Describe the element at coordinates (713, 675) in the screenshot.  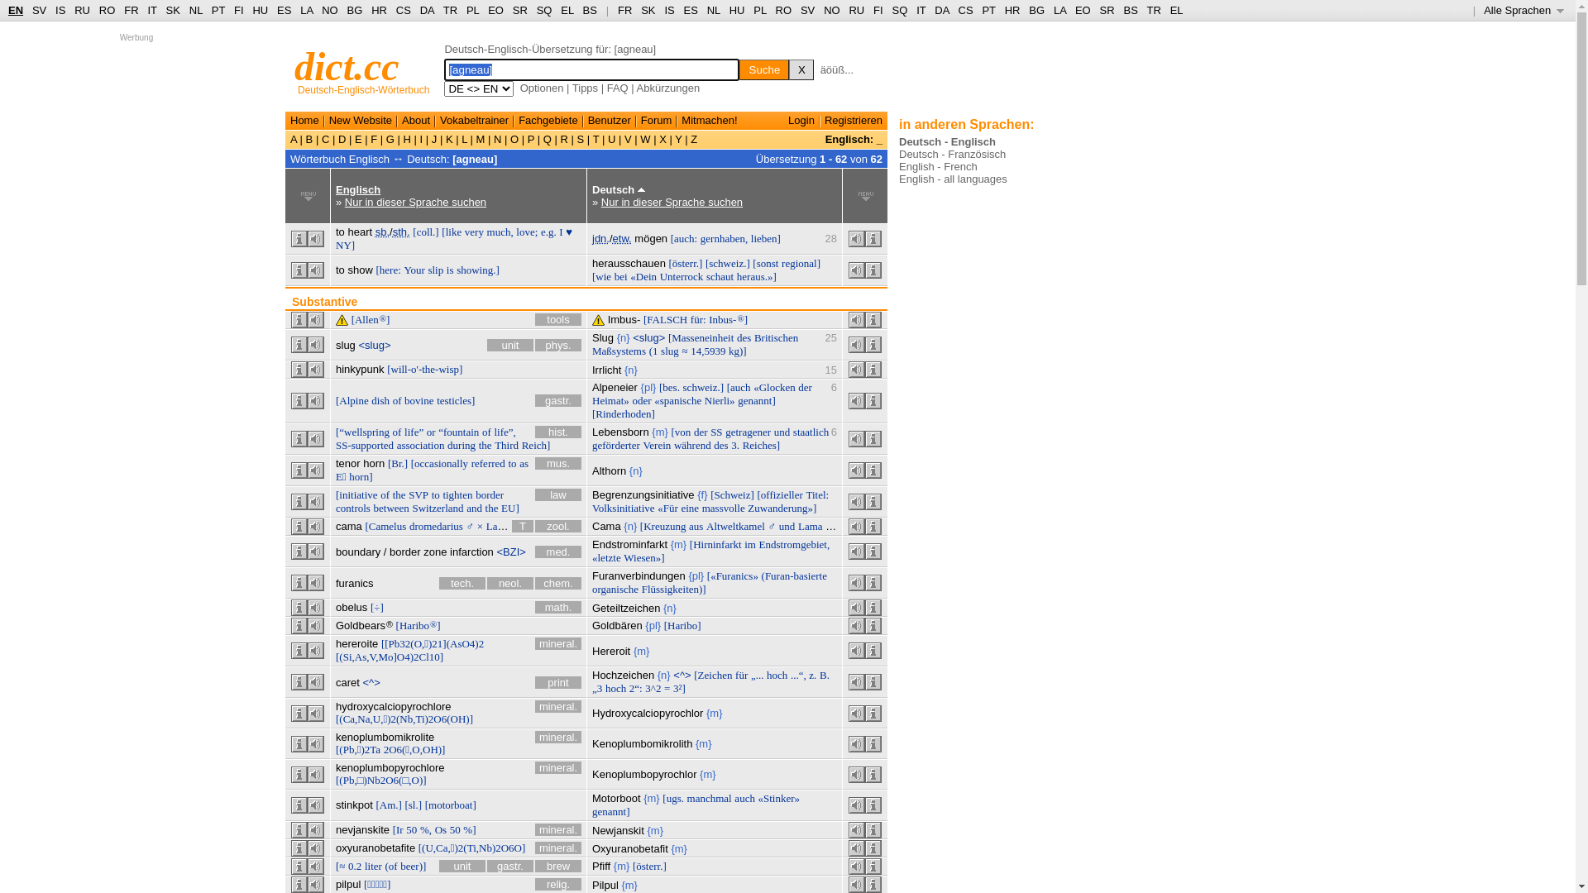
I see `[Zeichen` at that location.